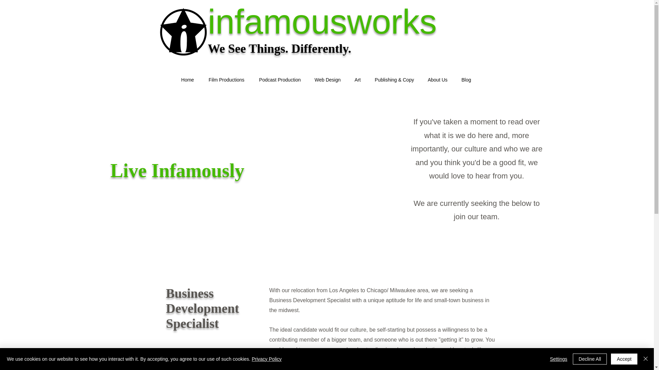  What do you see at coordinates (226, 79) in the screenshot?
I see `Film Productions` at bounding box center [226, 79].